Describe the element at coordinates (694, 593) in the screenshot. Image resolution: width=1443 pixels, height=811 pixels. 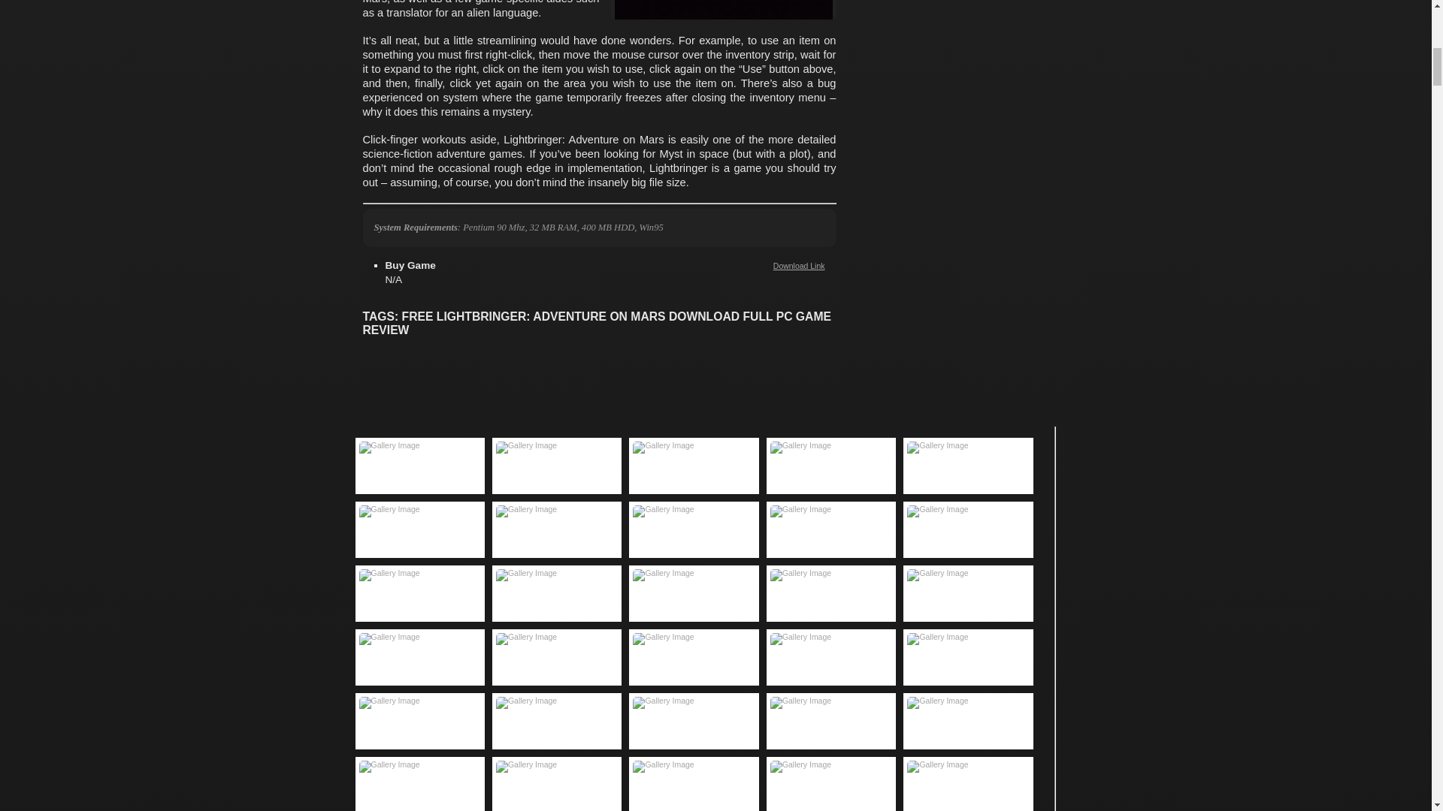
I see `Gallery Image` at that location.